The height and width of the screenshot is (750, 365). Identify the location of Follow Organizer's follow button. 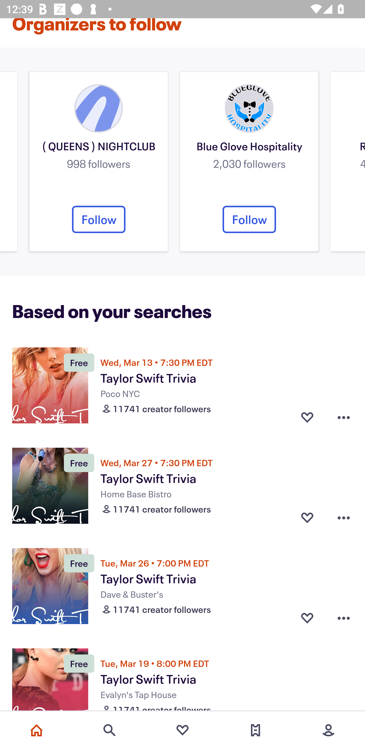
(99, 219).